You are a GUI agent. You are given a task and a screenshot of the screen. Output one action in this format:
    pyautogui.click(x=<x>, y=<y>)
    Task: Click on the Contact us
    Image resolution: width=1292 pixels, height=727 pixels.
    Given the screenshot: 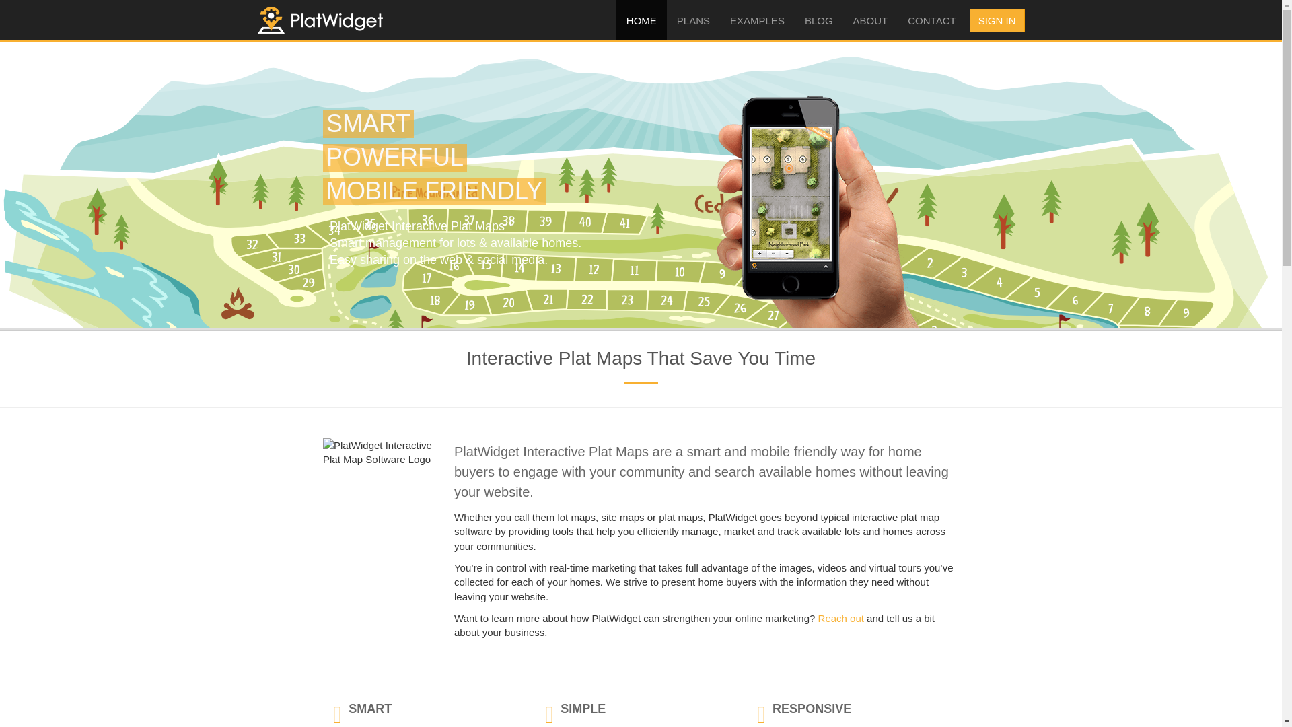 What is the action you would take?
    pyautogui.click(x=841, y=618)
    